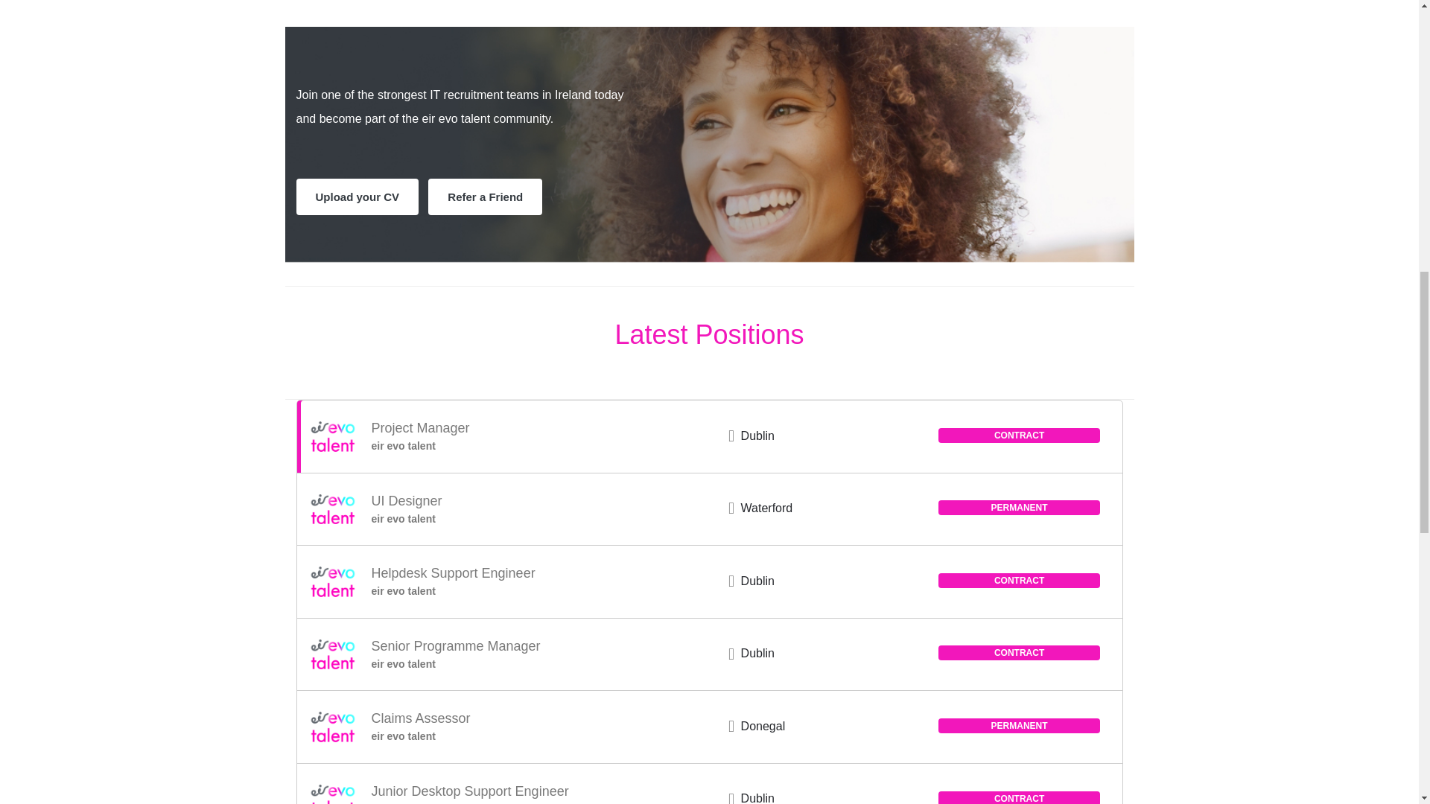  What do you see at coordinates (763, 725) in the screenshot?
I see `Donegal` at bounding box center [763, 725].